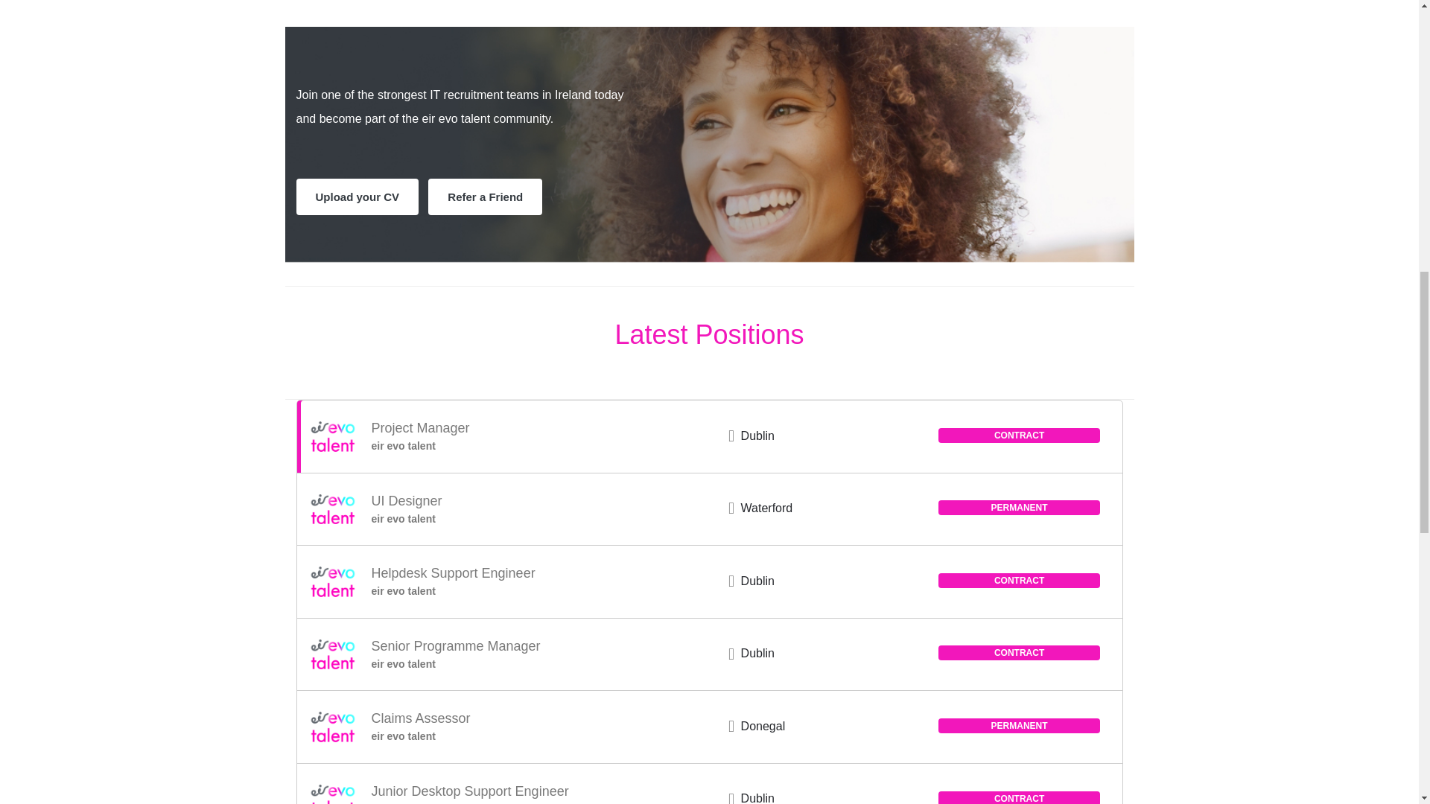  What do you see at coordinates (763, 725) in the screenshot?
I see `Donegal` at bounding box center [763, 725].